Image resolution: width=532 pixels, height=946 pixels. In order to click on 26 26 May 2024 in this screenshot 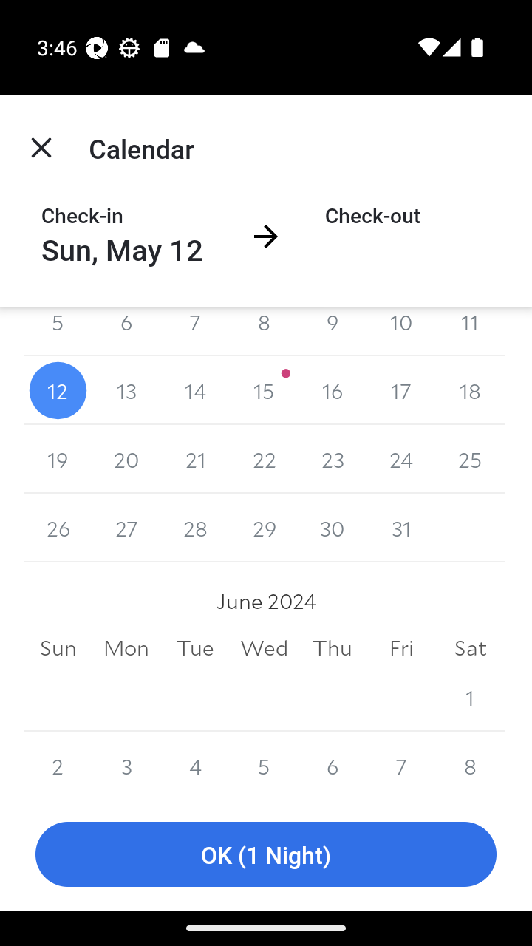, I will do `click(58, 528)`.